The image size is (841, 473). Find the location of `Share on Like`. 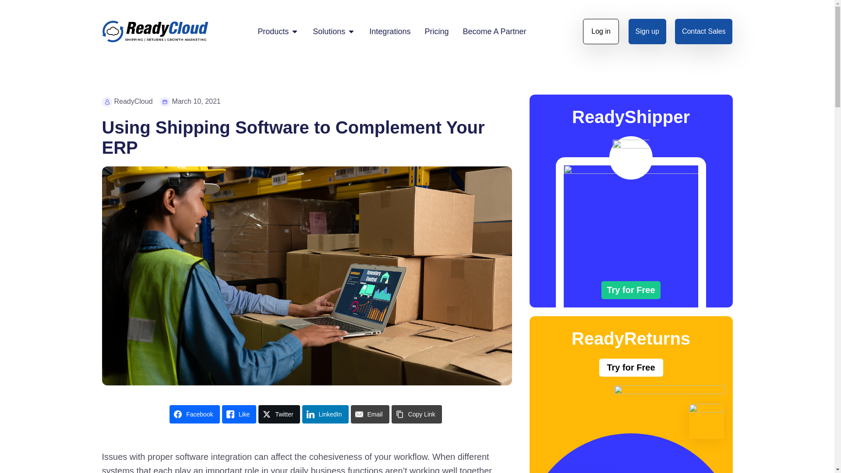

Share on Like is located at coordinates (239, 414).